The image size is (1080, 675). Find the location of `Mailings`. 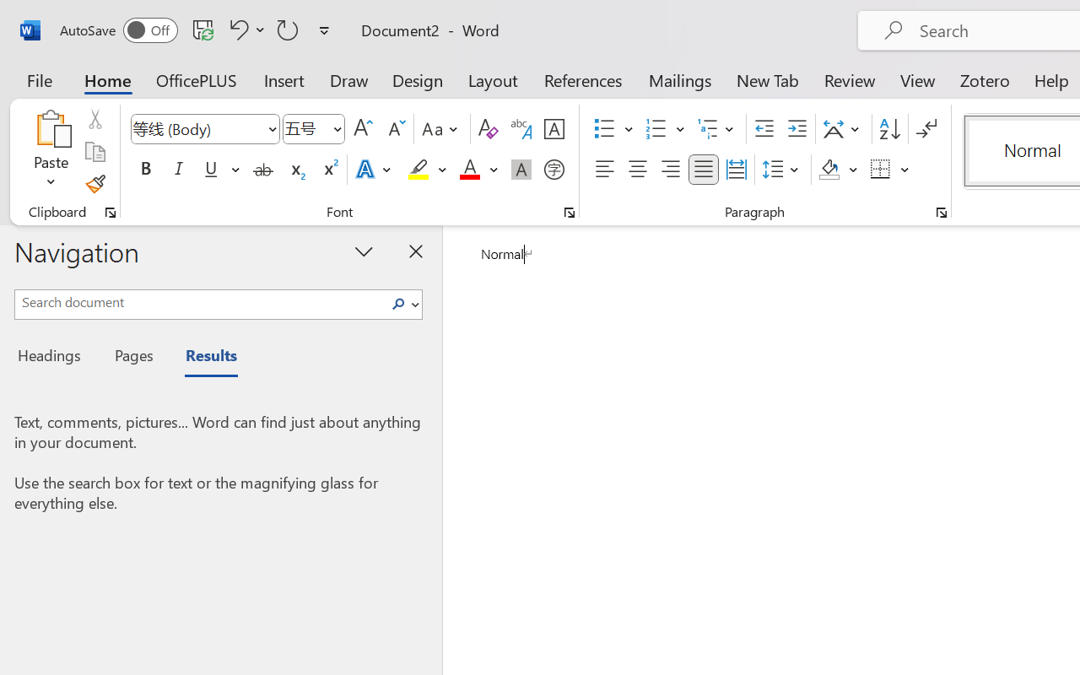

Mailings is located at coordinates (680, 79).